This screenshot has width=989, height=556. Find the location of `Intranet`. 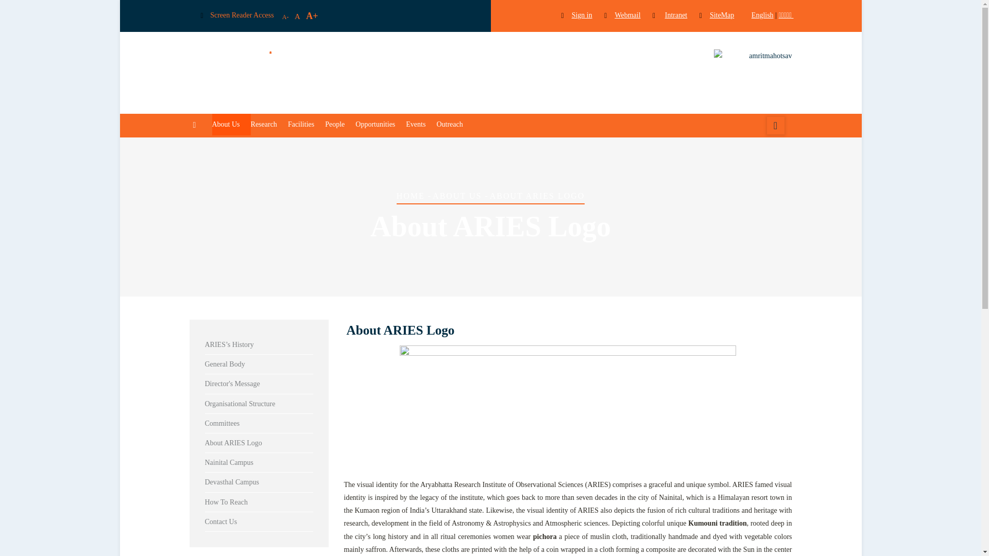

Intranet is located at coordinates (678, 14).